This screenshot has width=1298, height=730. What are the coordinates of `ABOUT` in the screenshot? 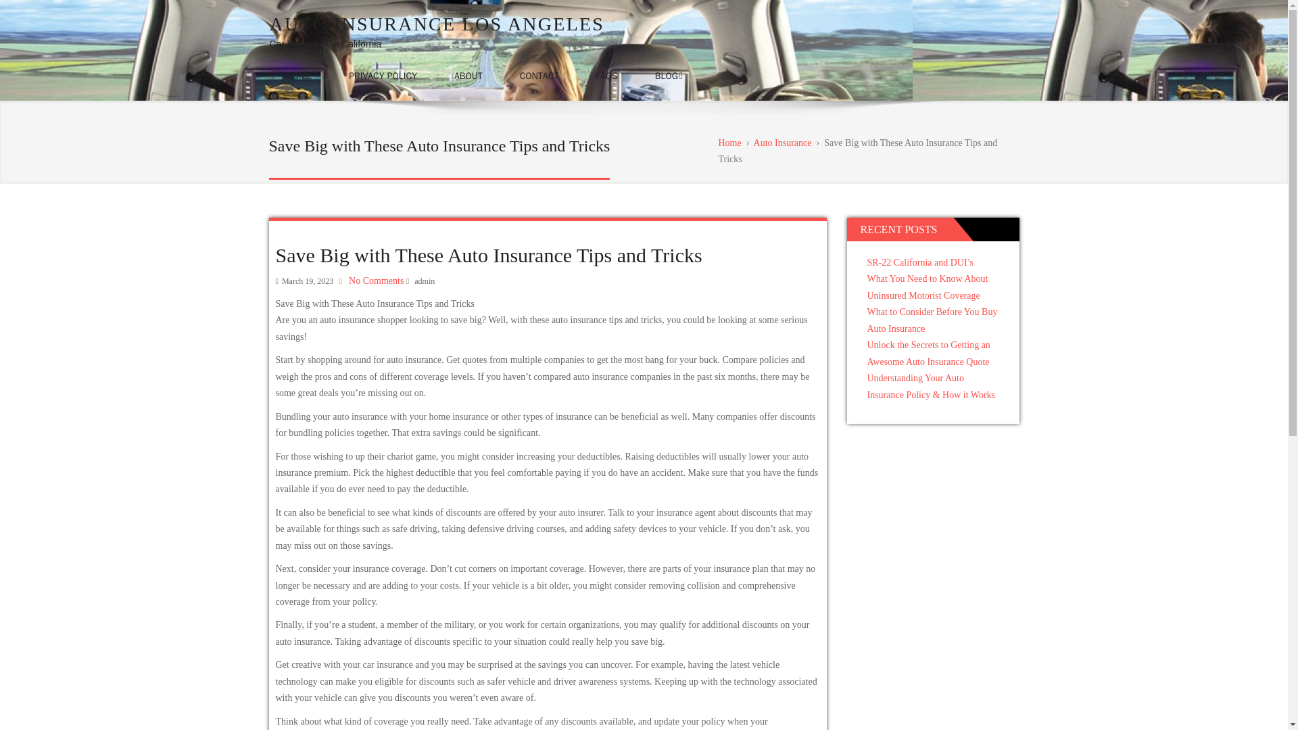 It's located at (468, 76).